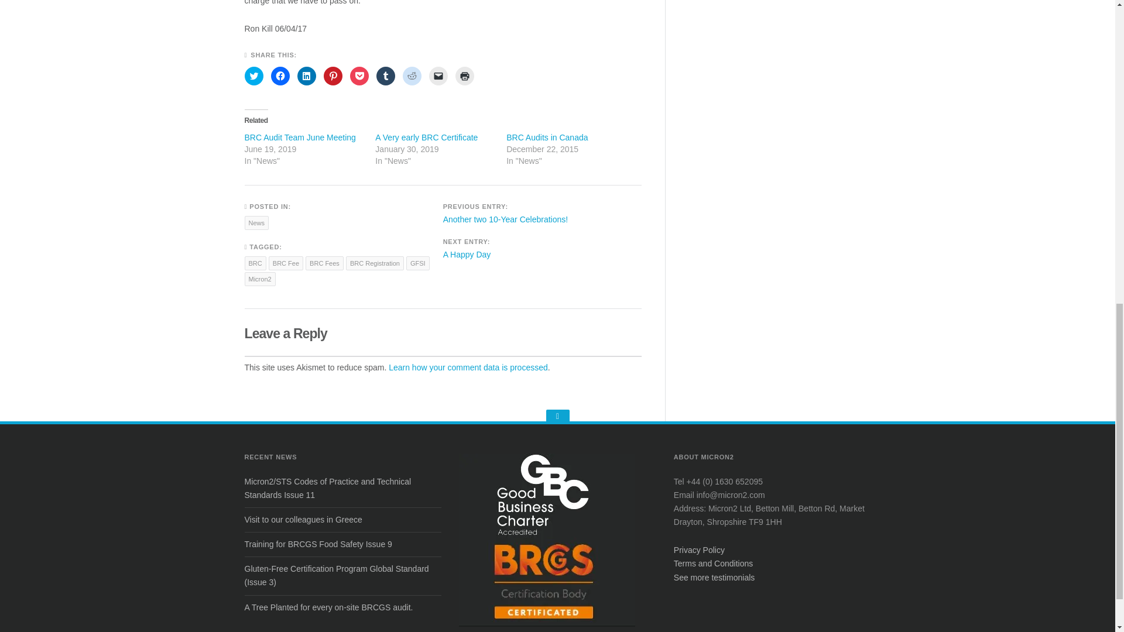 This screenshot has height=632, width=1124. Describe the element at coordinates (254, 76) in the screenshot. I see `Click to share on Twitter` at that location.